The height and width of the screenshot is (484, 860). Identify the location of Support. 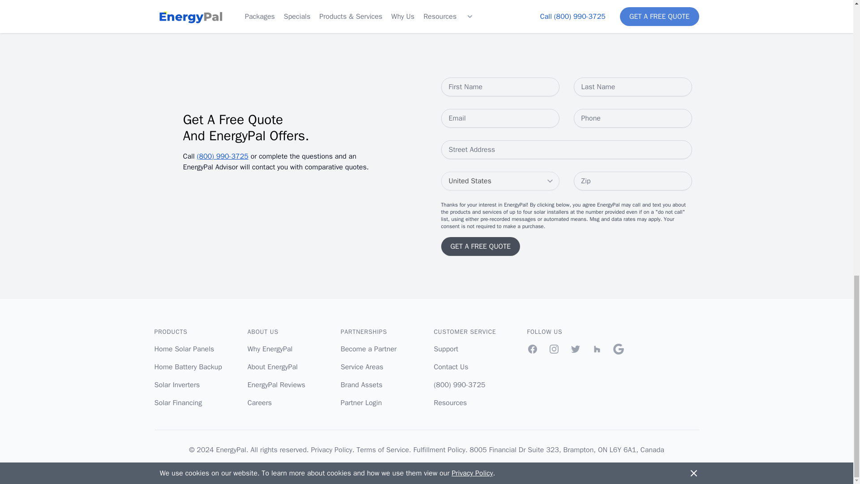
(446, 349).